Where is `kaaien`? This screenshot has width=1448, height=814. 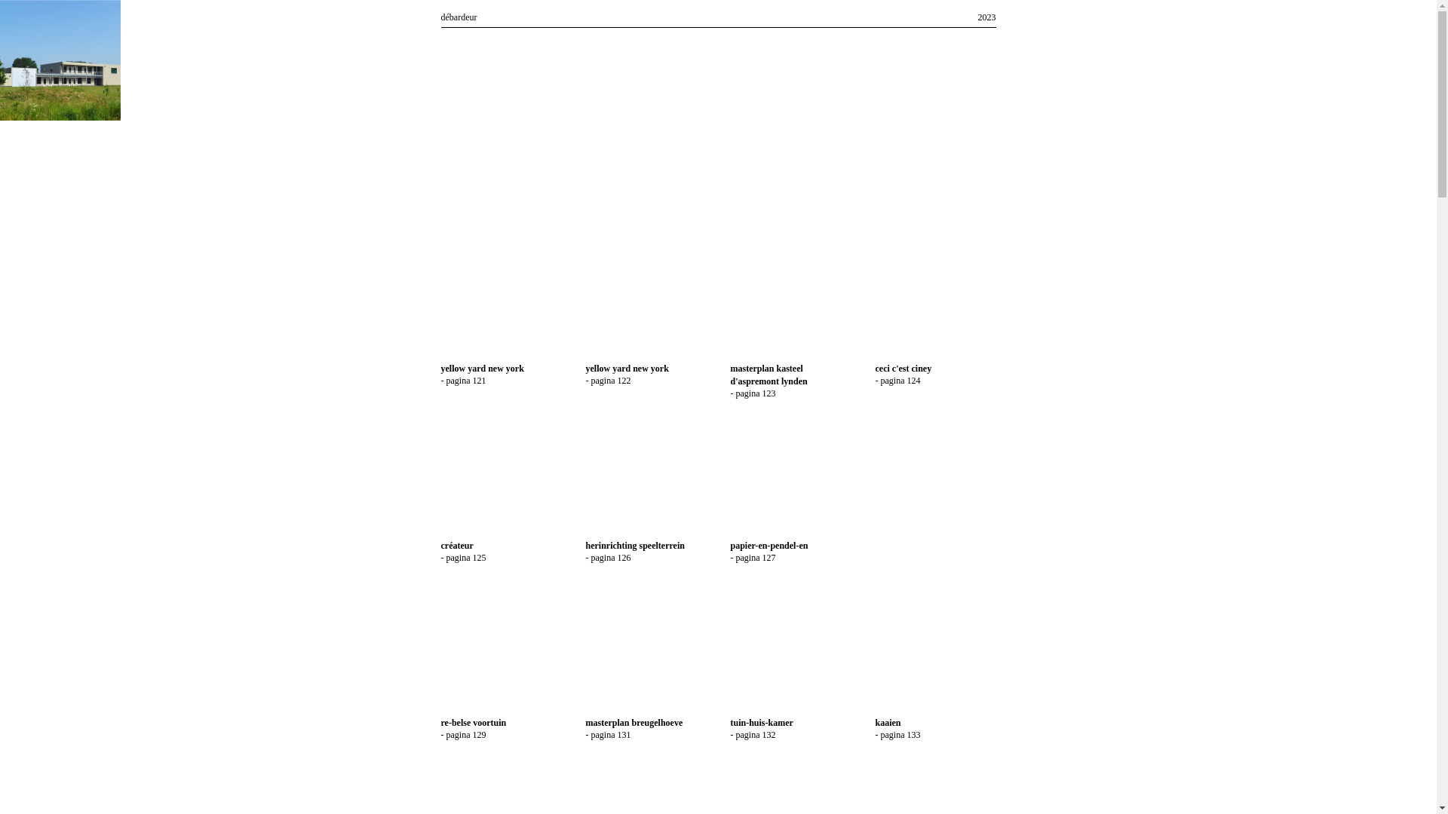
kaaien is located at coordinates (888, 723).